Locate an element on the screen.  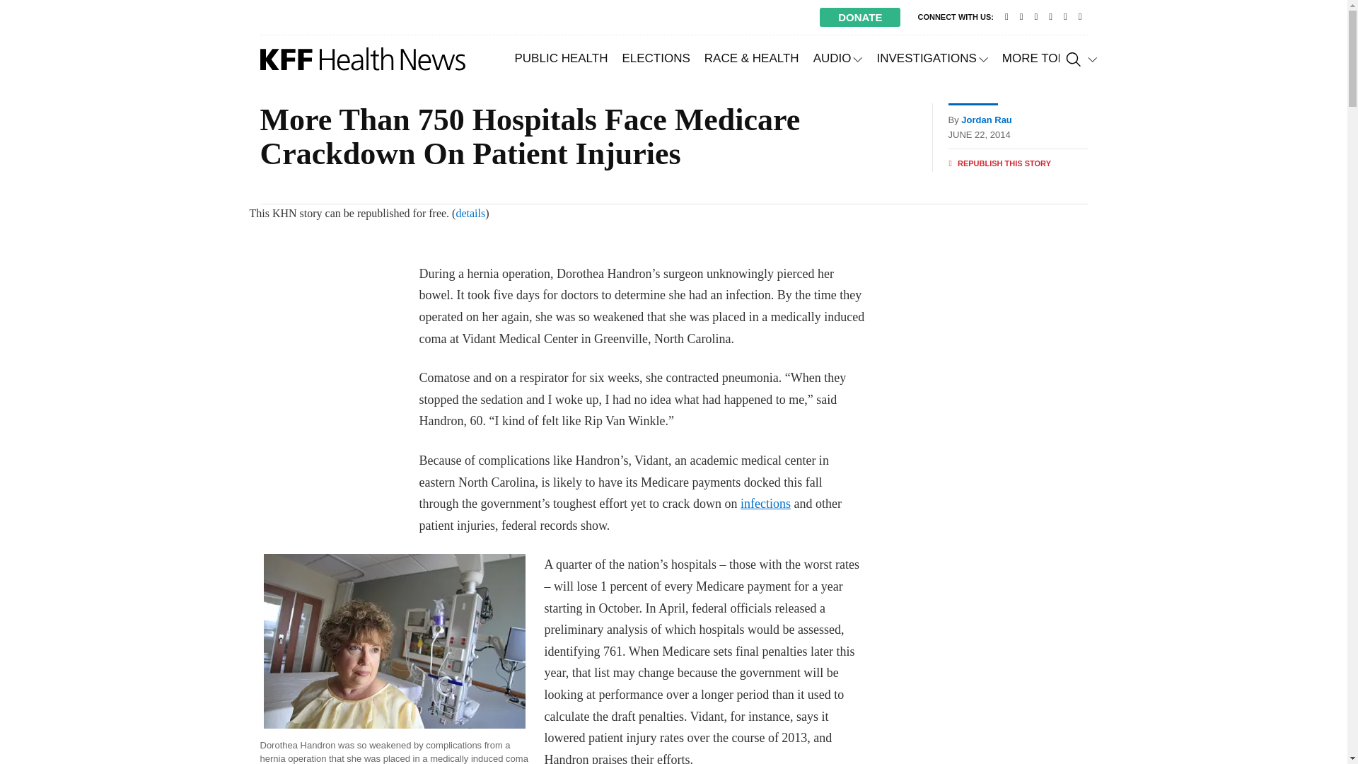
PUBLIC HEALTH is located at coordinates (562, 58).